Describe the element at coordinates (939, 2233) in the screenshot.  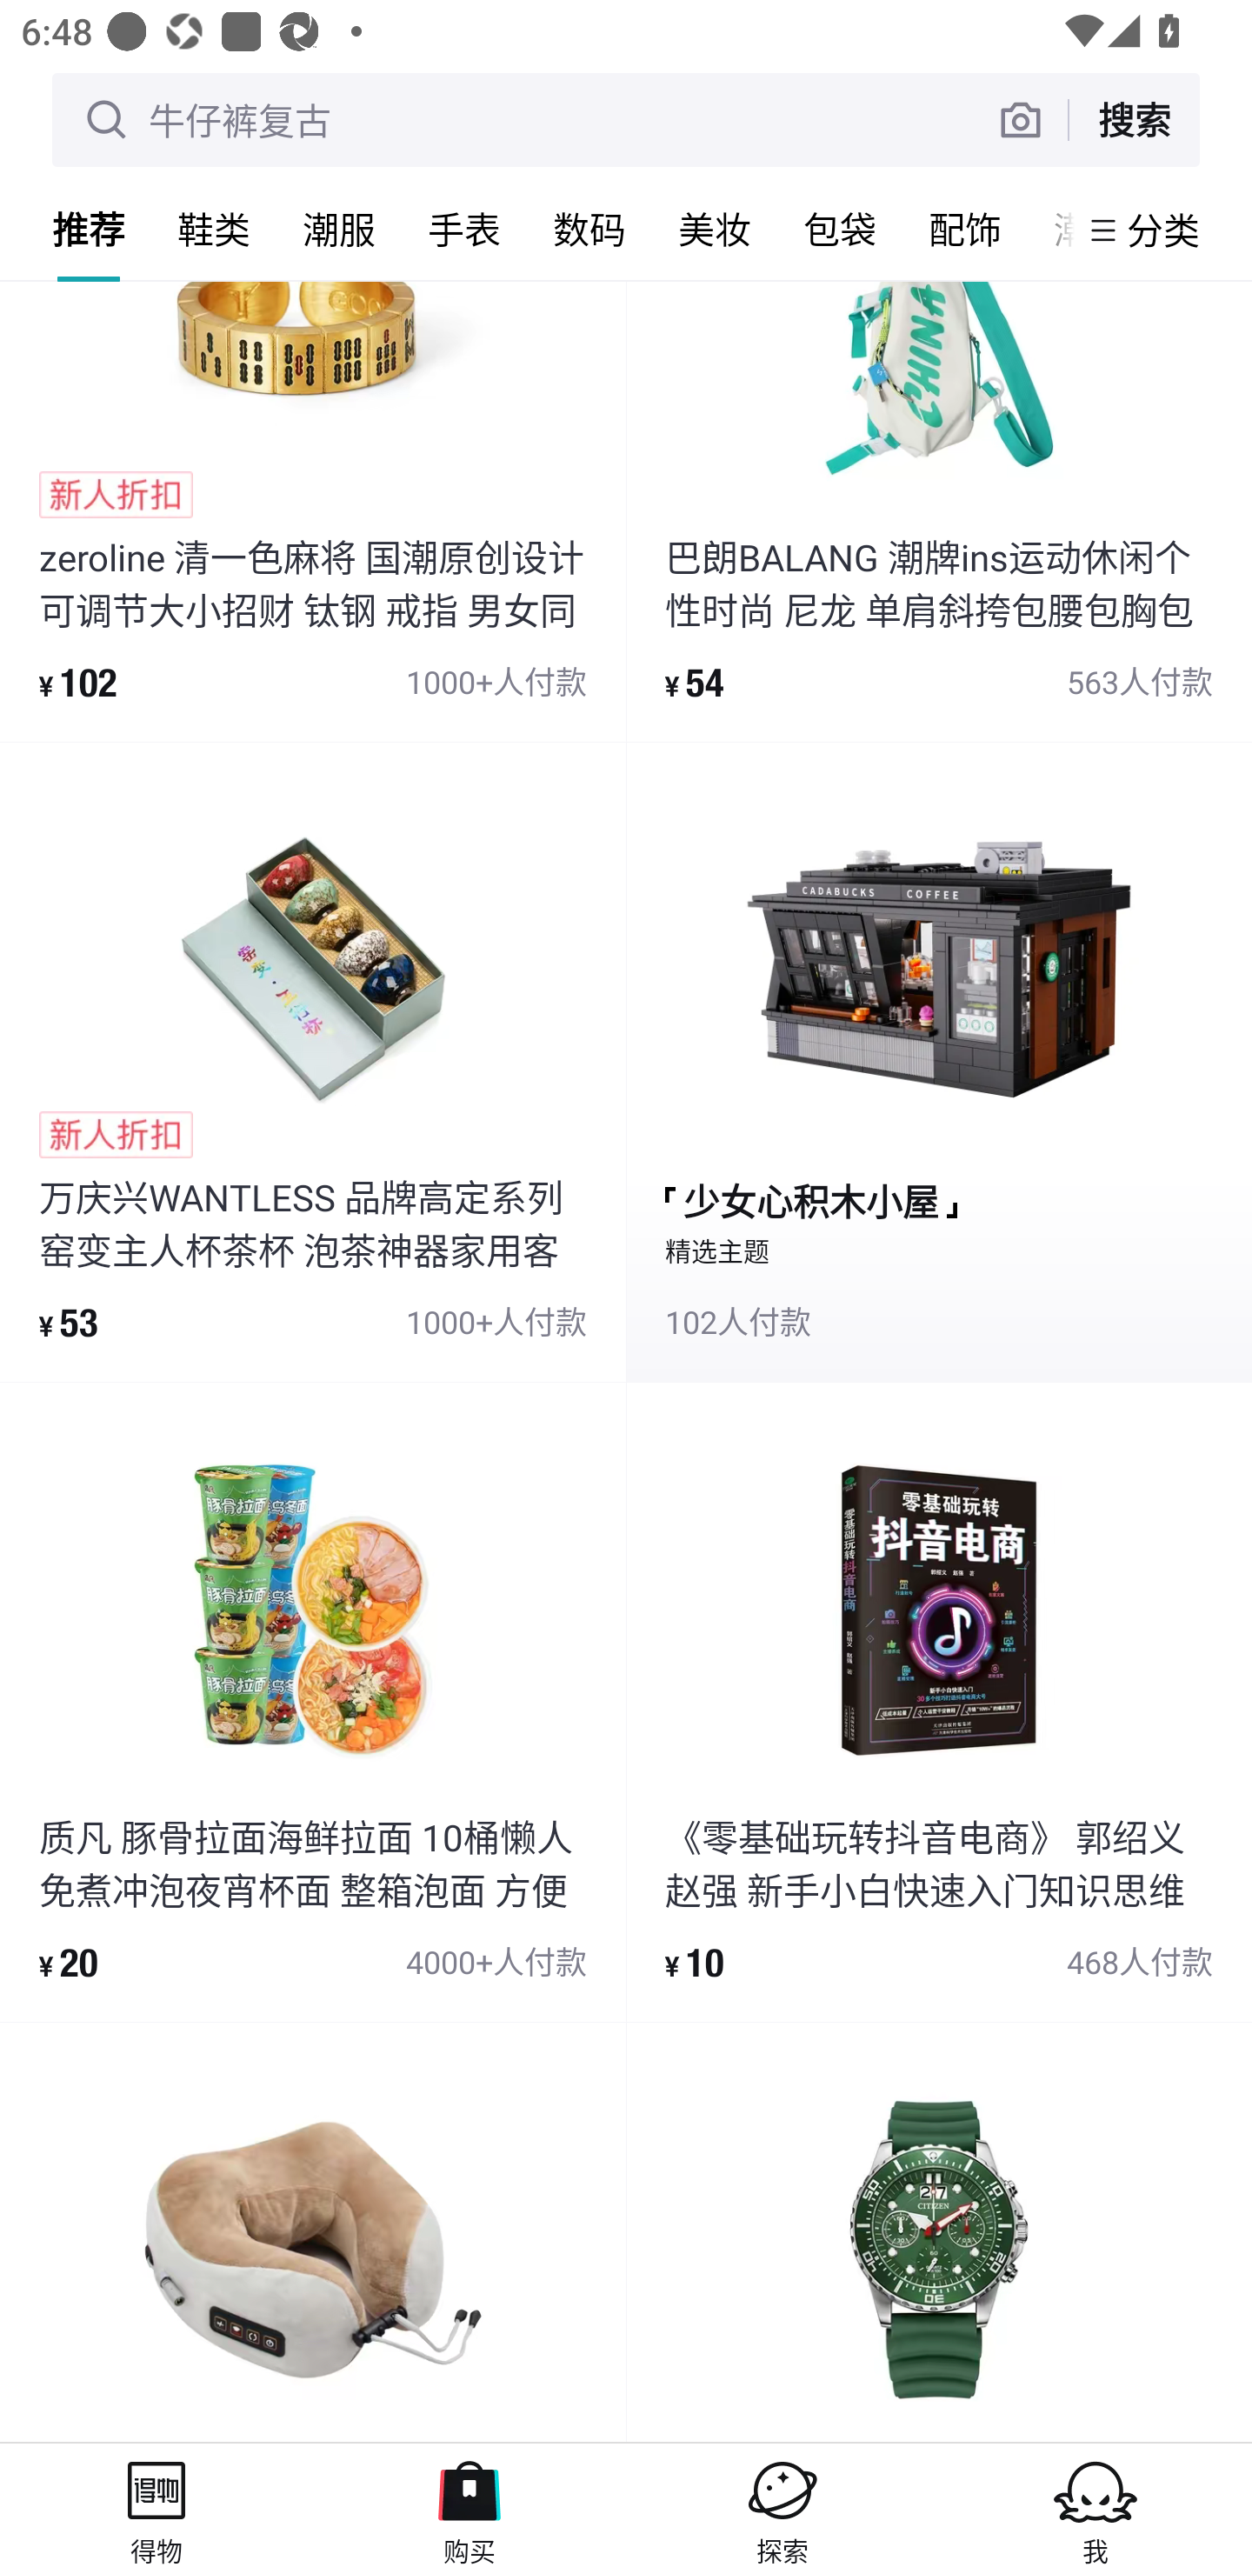
I see `product_item` at that location.